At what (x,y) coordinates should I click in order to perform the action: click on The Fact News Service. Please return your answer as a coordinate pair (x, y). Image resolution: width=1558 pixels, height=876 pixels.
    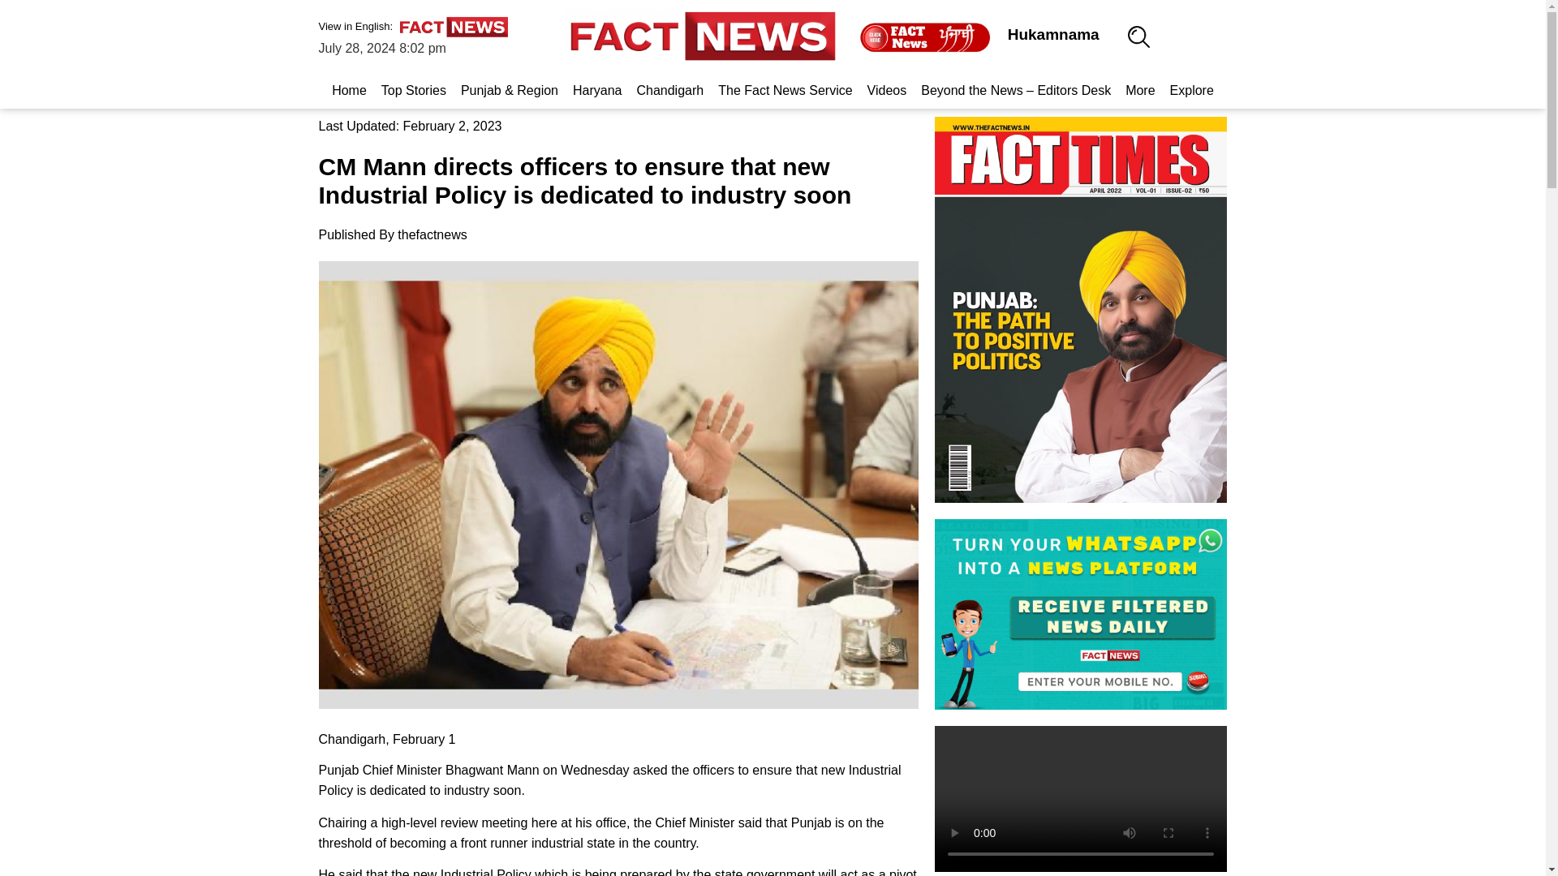
    Looking at the image, I should click on (785, 90).